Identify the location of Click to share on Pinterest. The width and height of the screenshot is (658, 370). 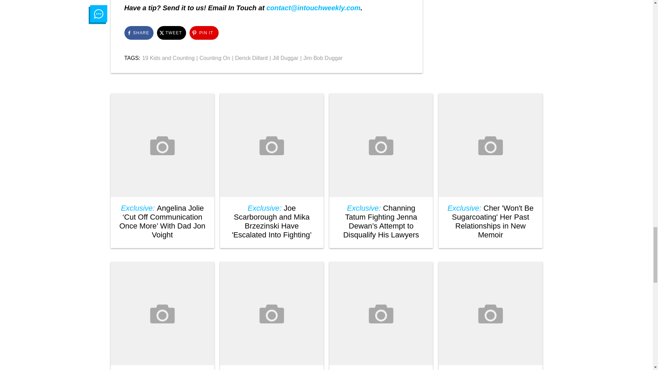
(204, 33).